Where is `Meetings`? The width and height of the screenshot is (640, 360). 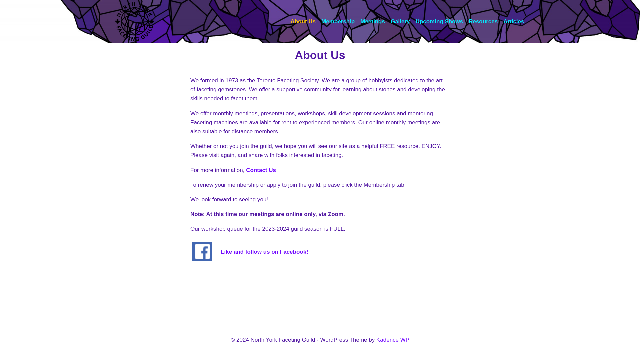 Meetings is located at coordinates (373, 21).